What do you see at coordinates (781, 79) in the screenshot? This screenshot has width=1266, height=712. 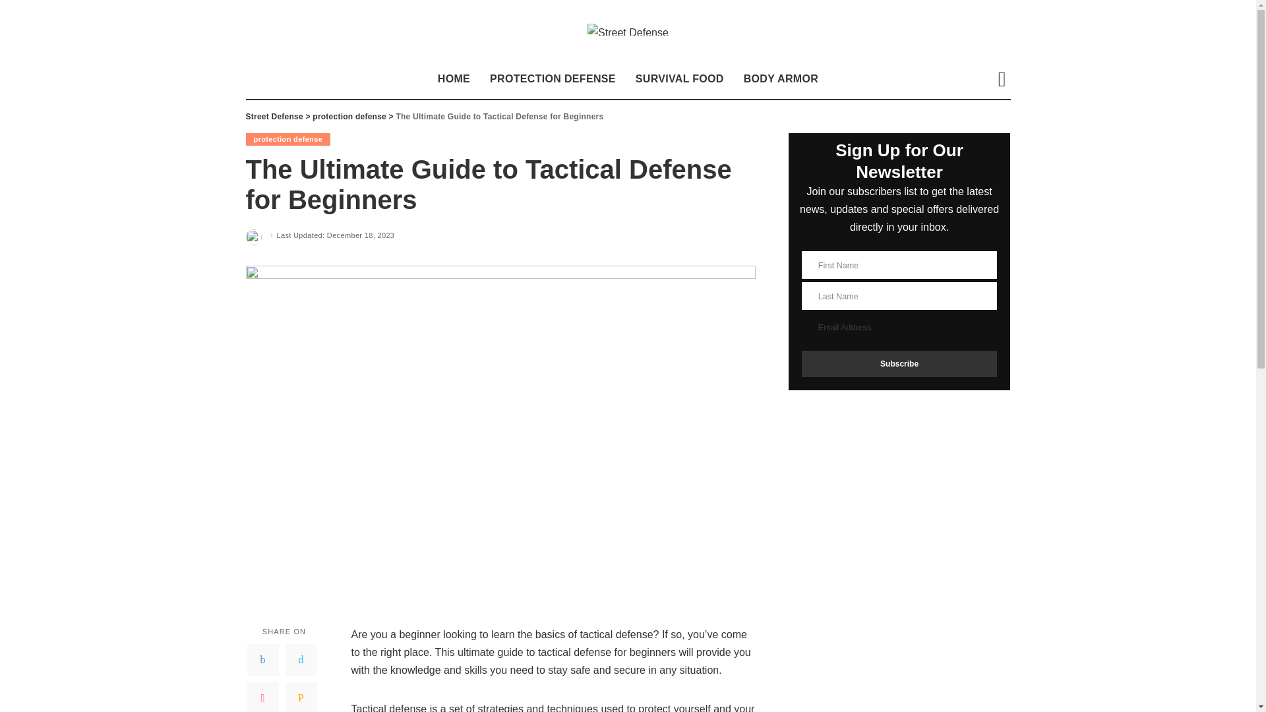 I see `BODY ARMOR` at bounding box center [781, 79].